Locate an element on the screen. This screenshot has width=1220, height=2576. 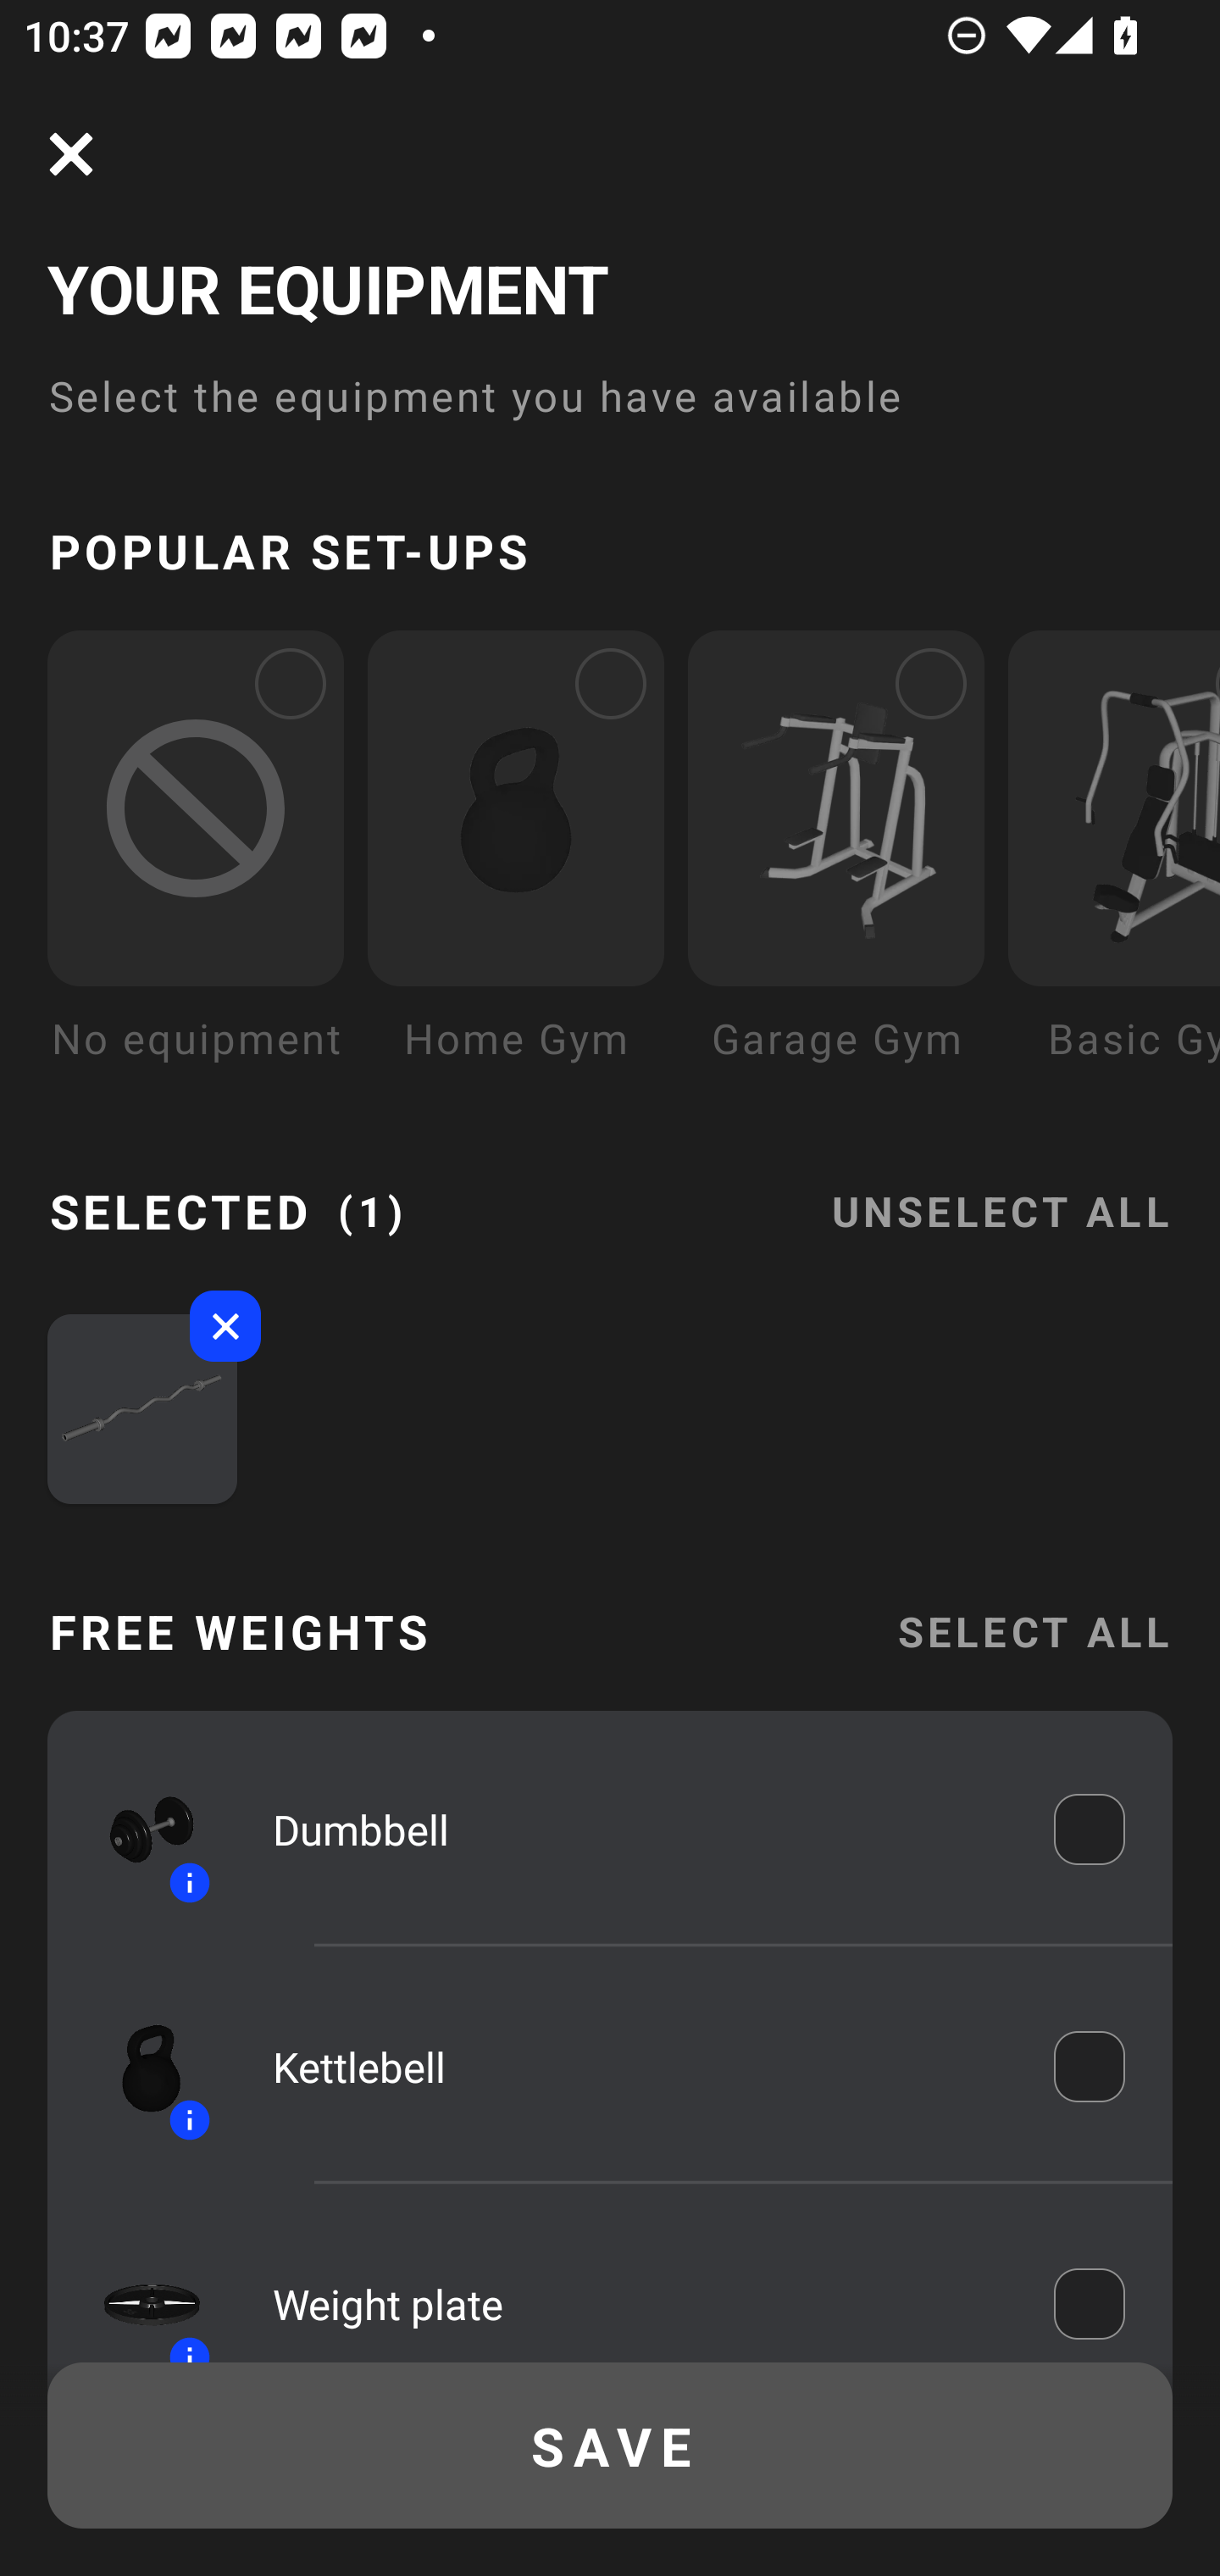
UNSELECT ALL is located at coordinates (1001, 1191).